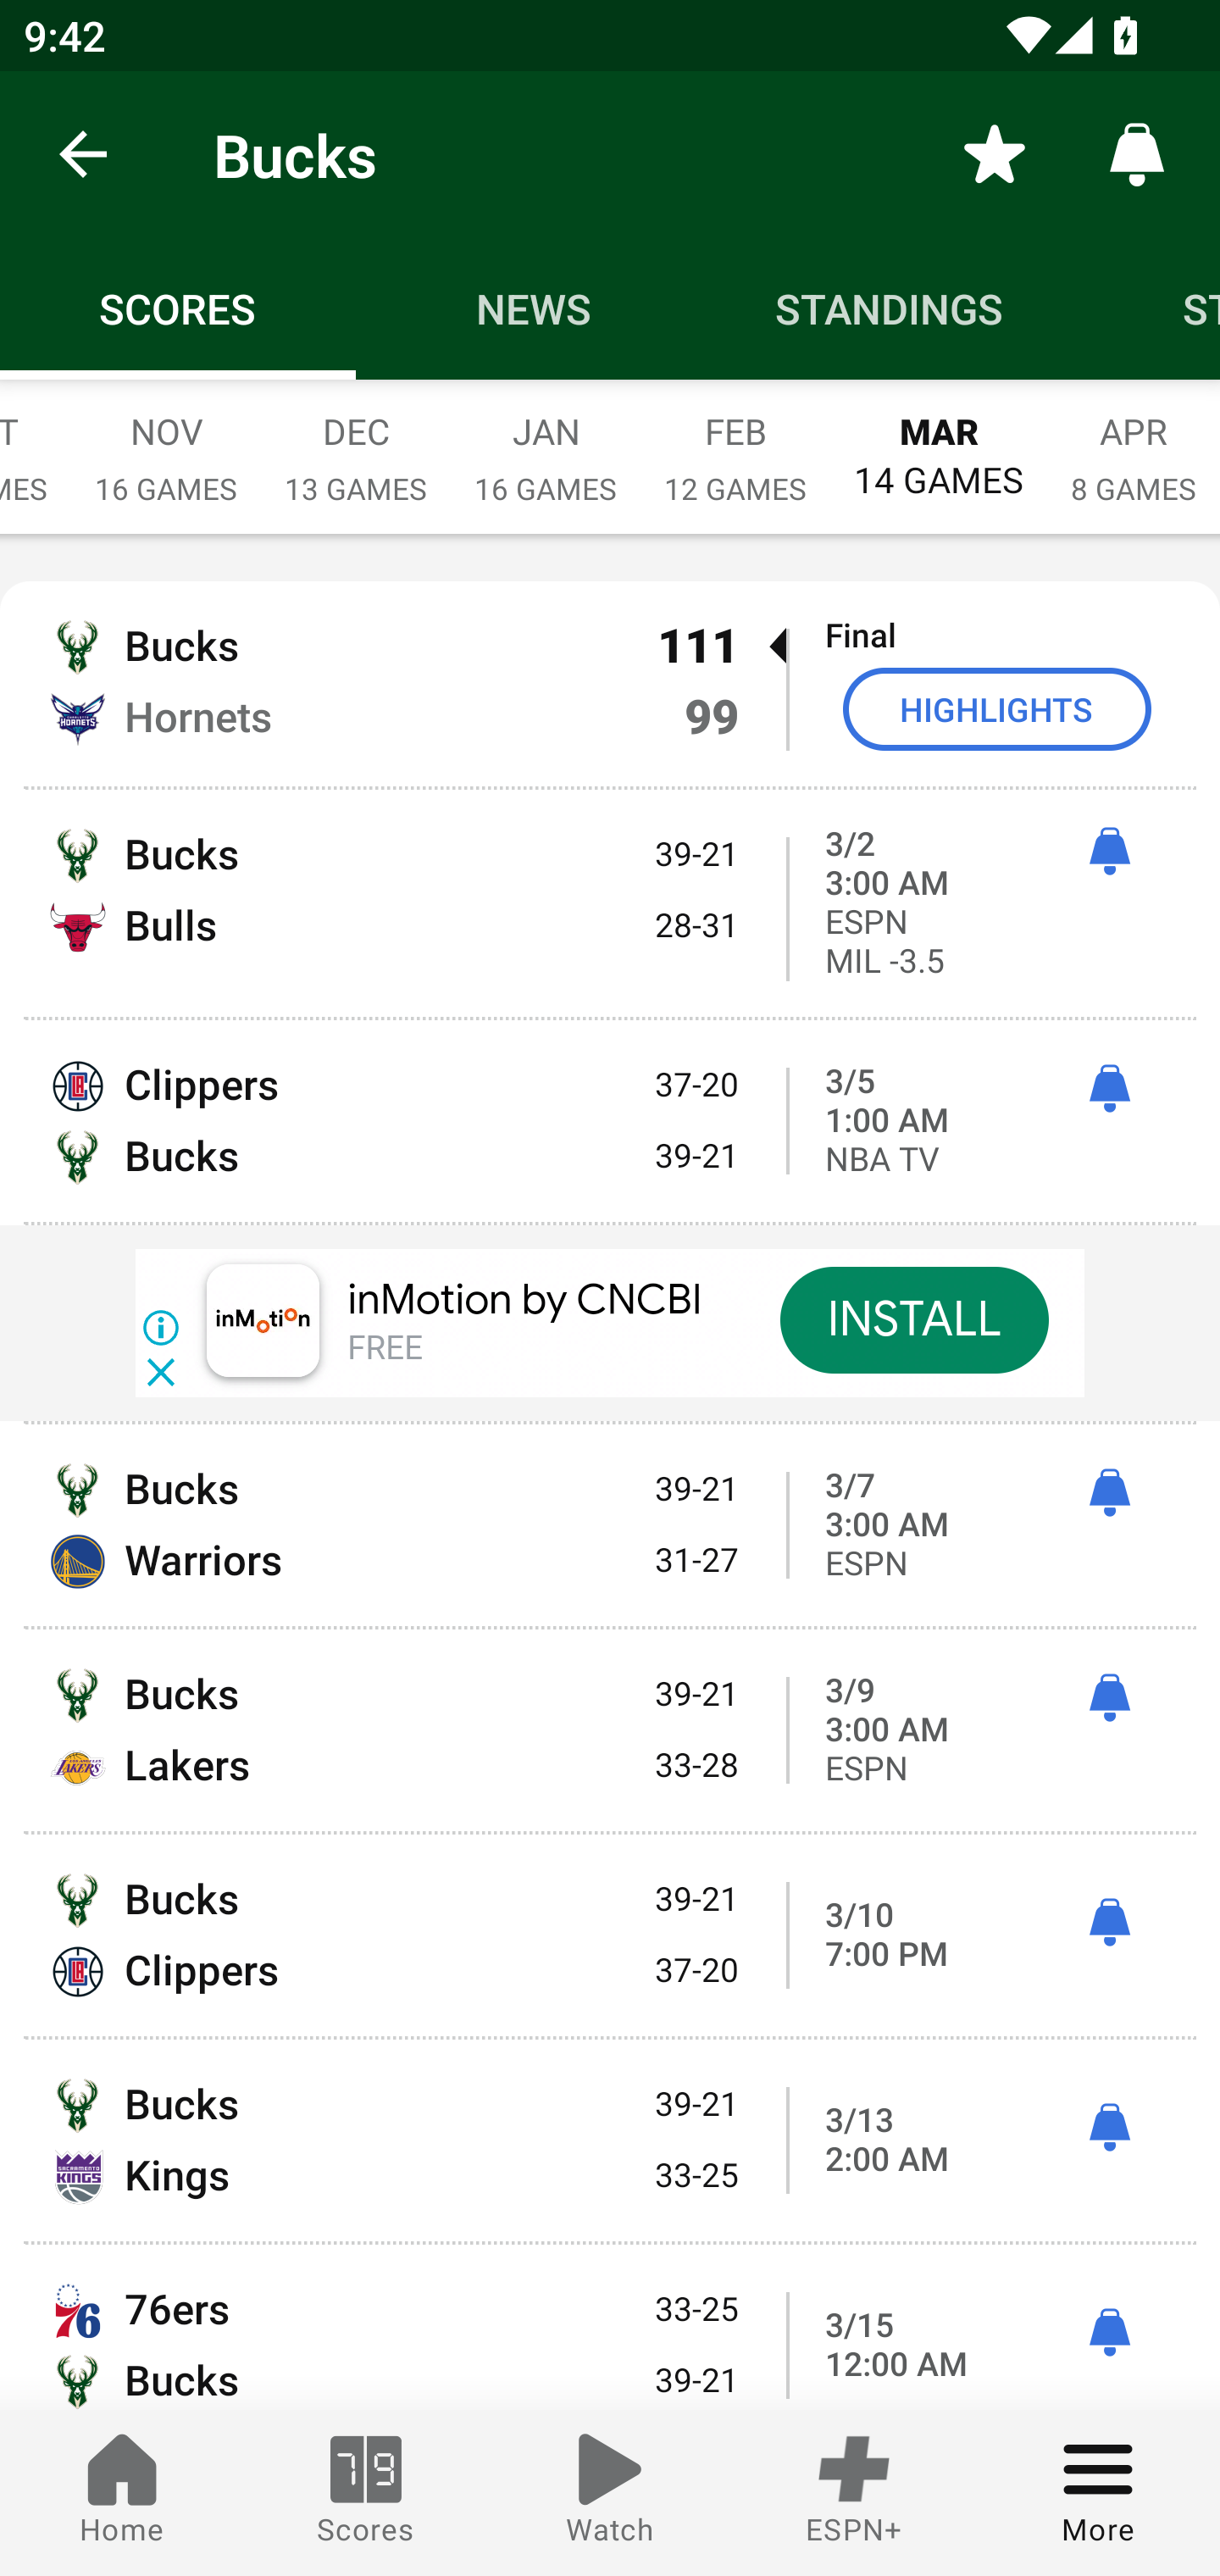  What do you see at coordinates (890, 307) in the screenshot?
I see `Standings STANDINGS` at bounding box center [890, 307].